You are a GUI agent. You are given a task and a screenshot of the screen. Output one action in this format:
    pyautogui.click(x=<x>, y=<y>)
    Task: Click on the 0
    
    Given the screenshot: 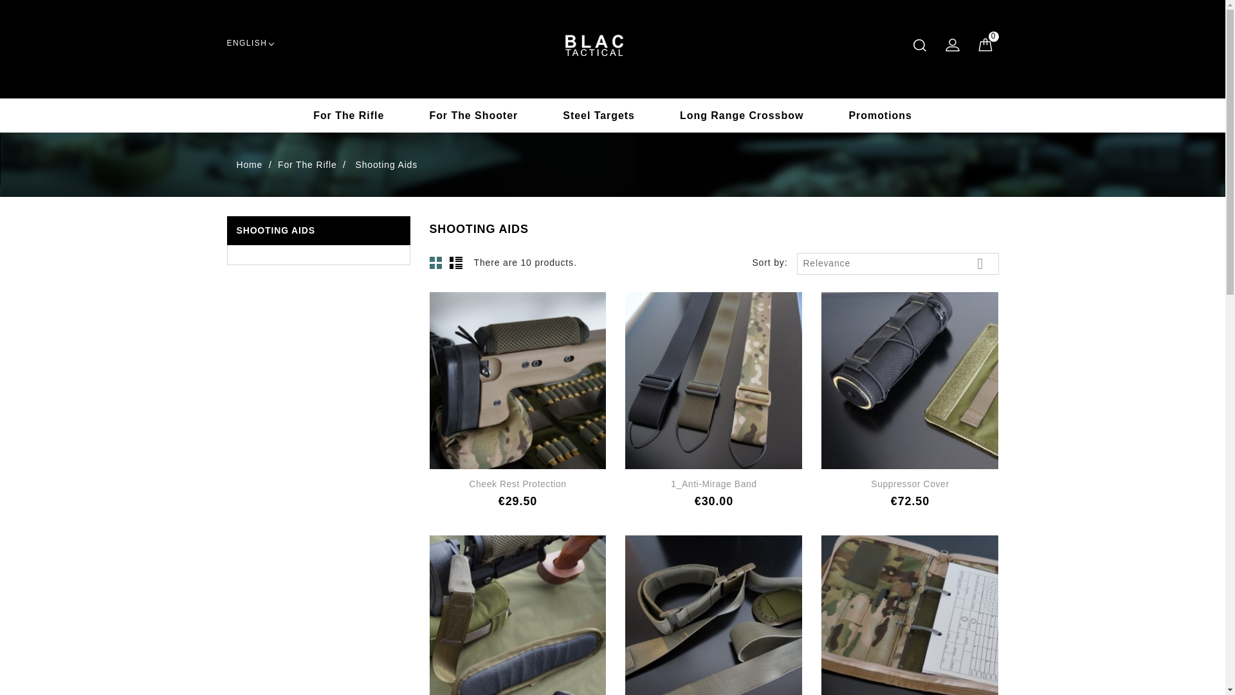 What is the action you would take?
    pyautogui.click(x=984, y=44)
    